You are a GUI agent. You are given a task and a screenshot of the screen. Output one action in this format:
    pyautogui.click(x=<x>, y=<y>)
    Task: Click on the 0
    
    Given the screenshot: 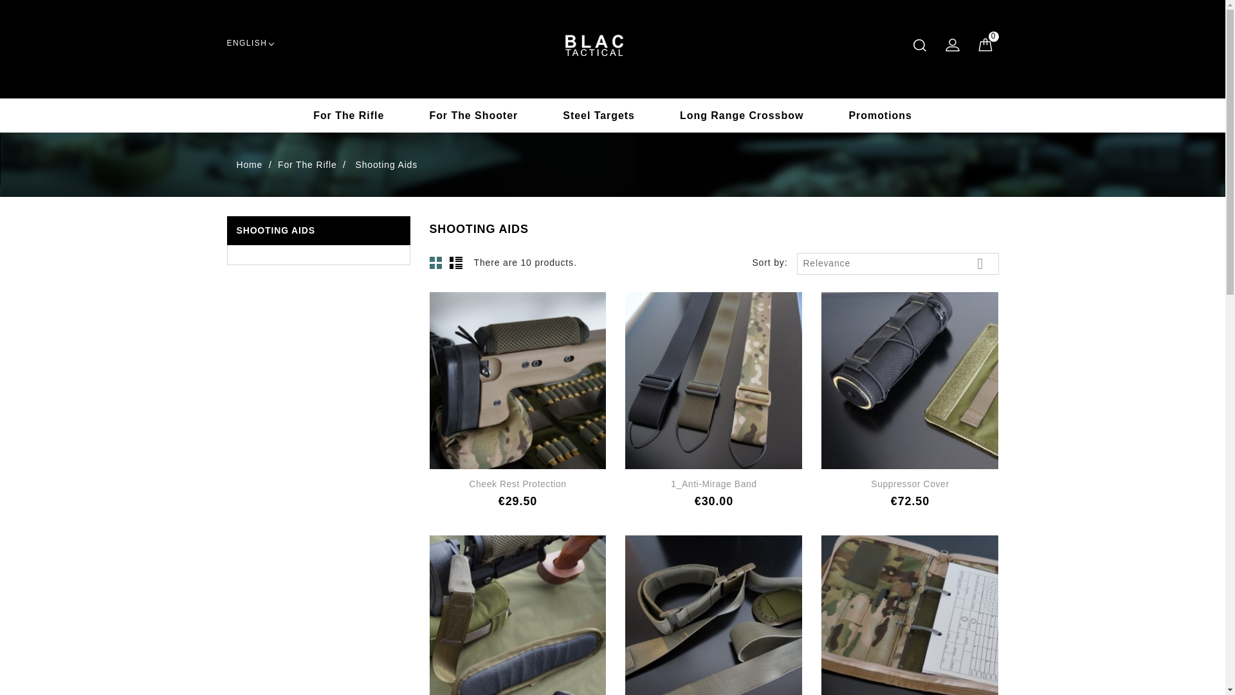 What is the action you would take?
    pyautogui.click(x=984, y=44)
    